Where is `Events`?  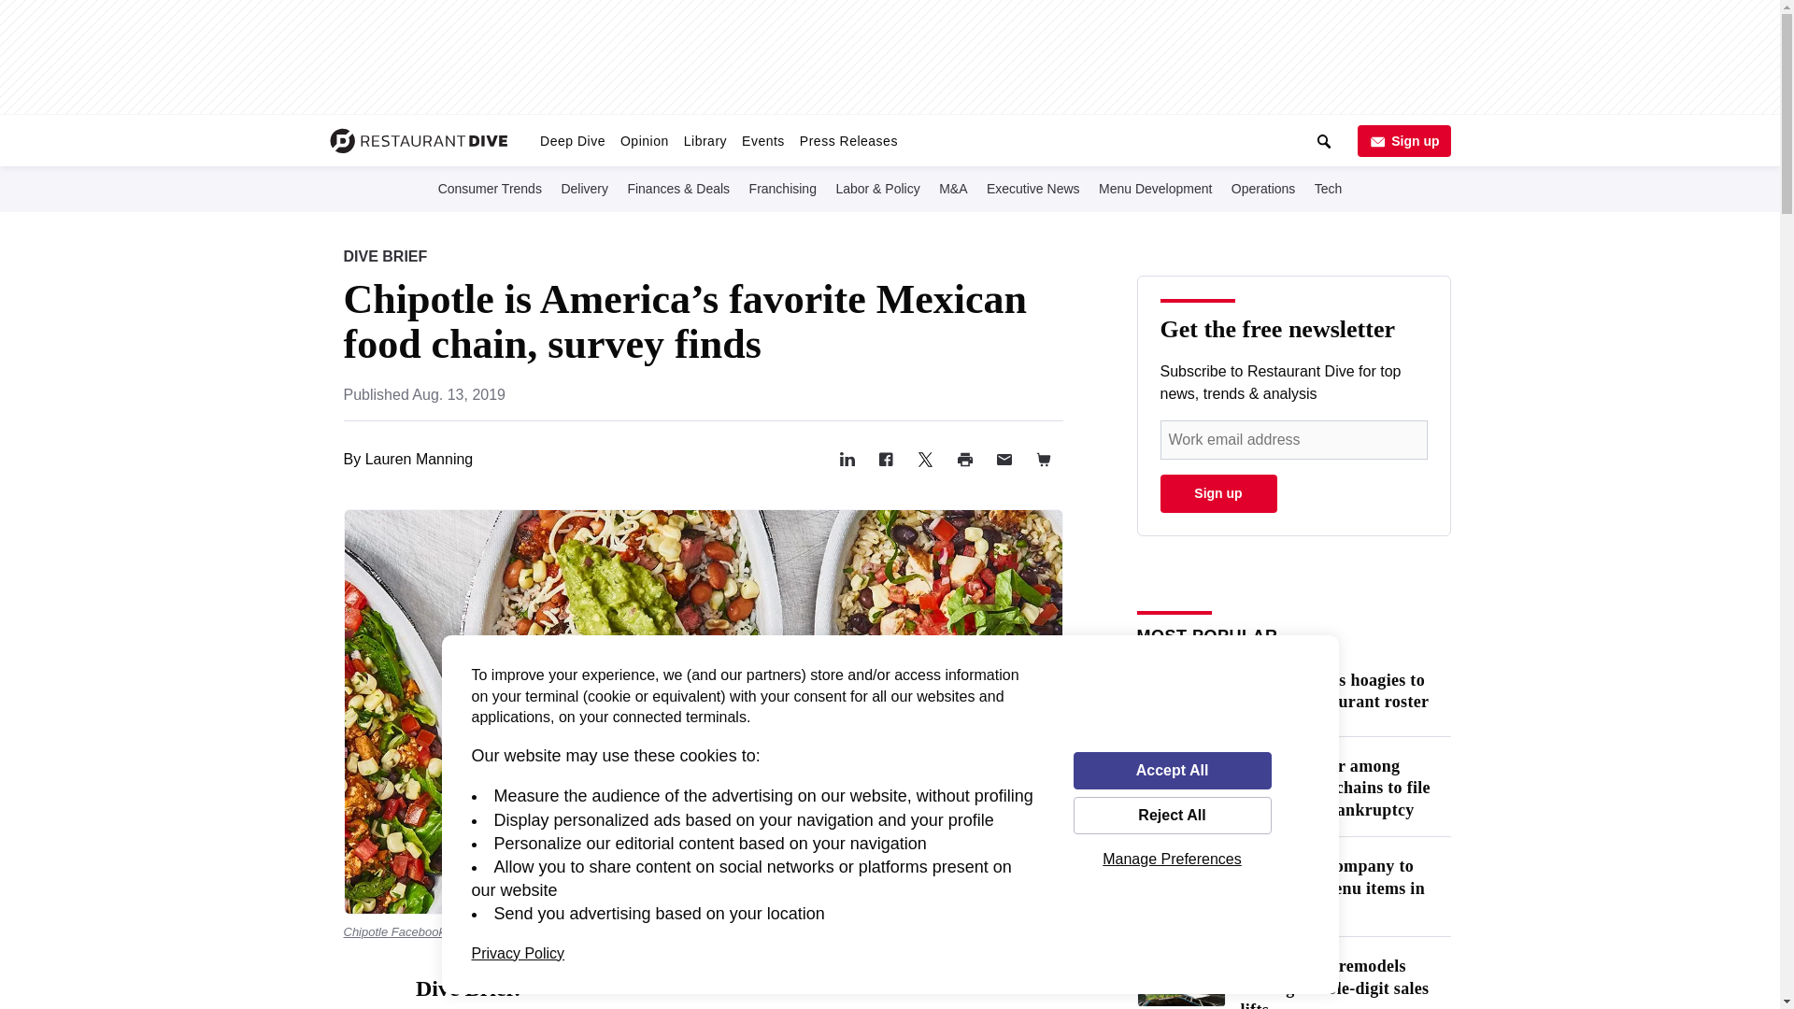
Events is located at coordinates (762, 140).